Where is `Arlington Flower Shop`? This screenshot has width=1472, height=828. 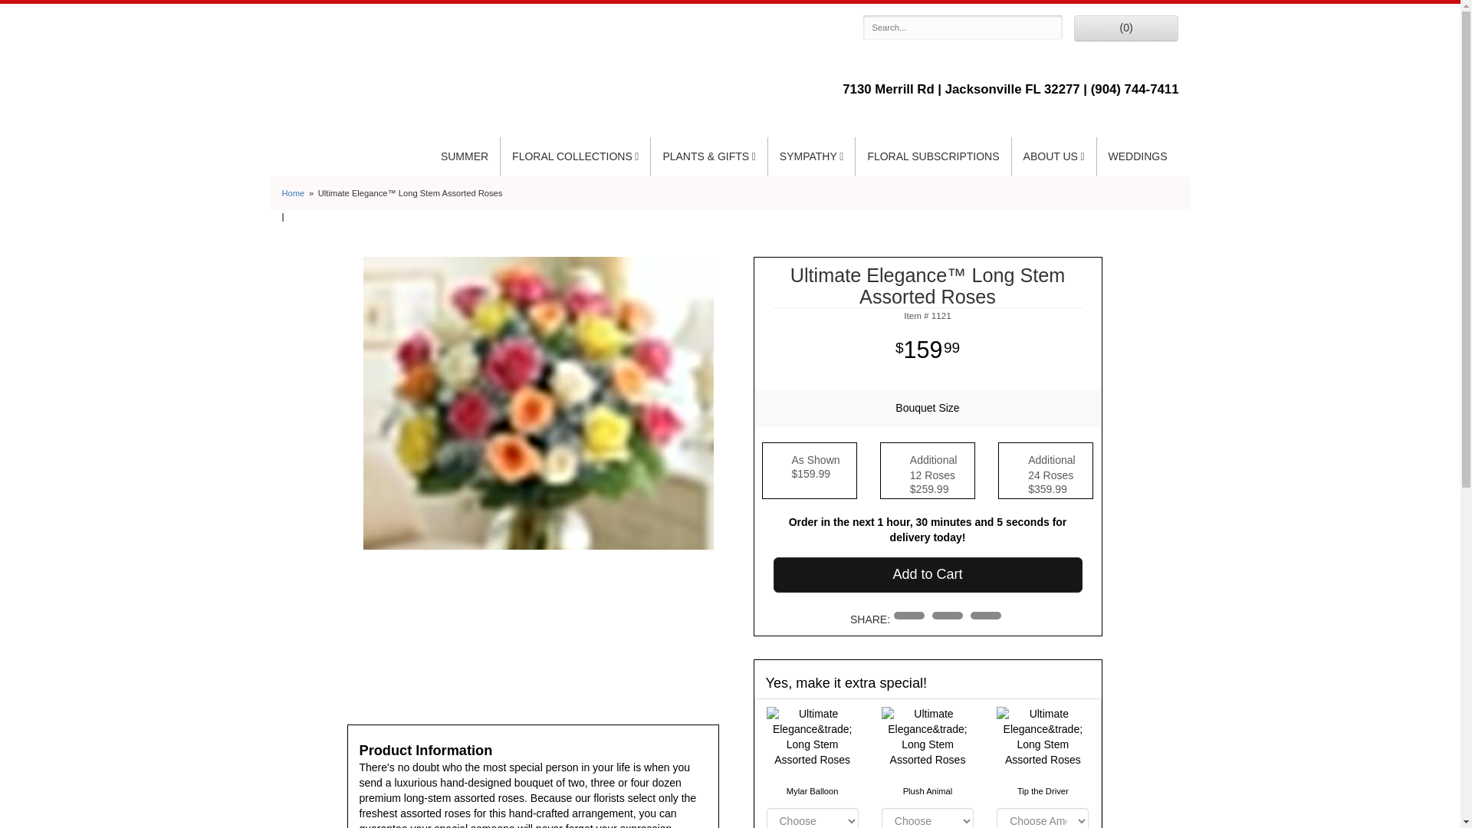
Arlington Flower Shop is located at coordinates (412, 61).